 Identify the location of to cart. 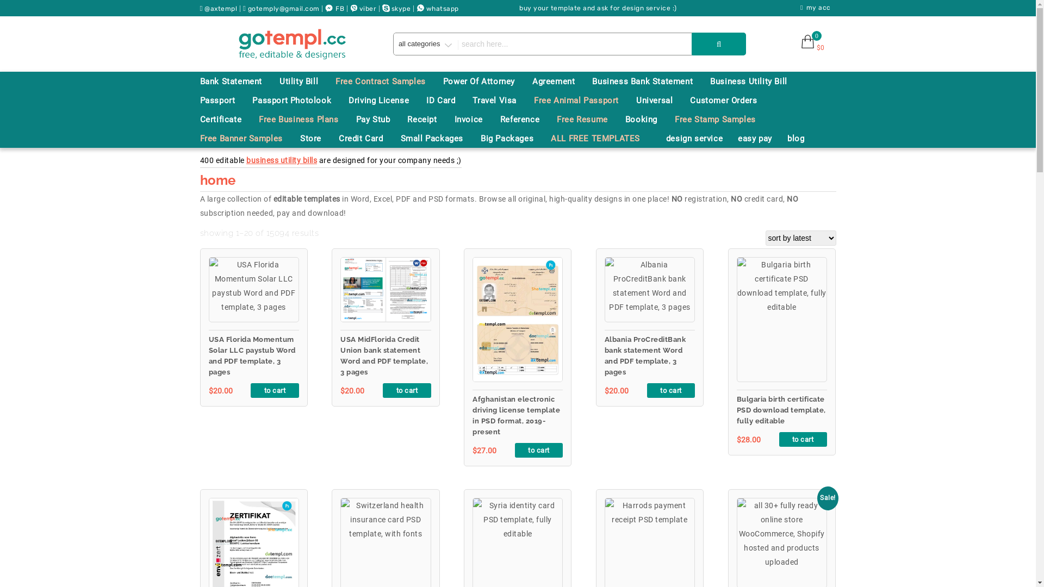
(407, 390).